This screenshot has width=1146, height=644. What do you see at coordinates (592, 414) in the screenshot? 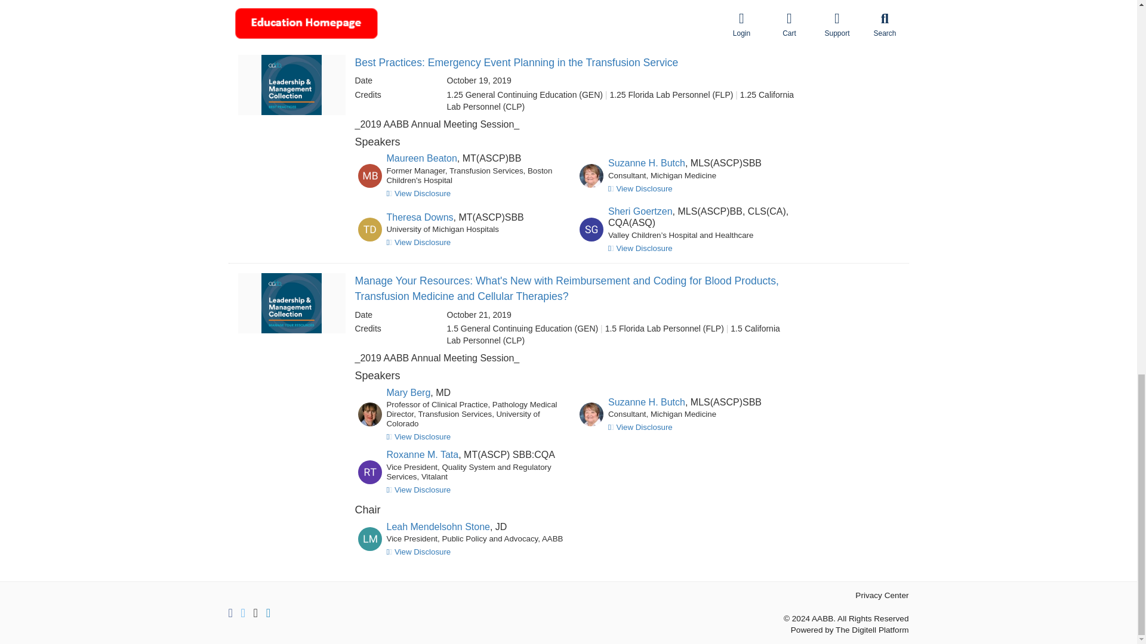
I see `Speaker Image for Suzanne Butch` at bounding box center [592, 414].